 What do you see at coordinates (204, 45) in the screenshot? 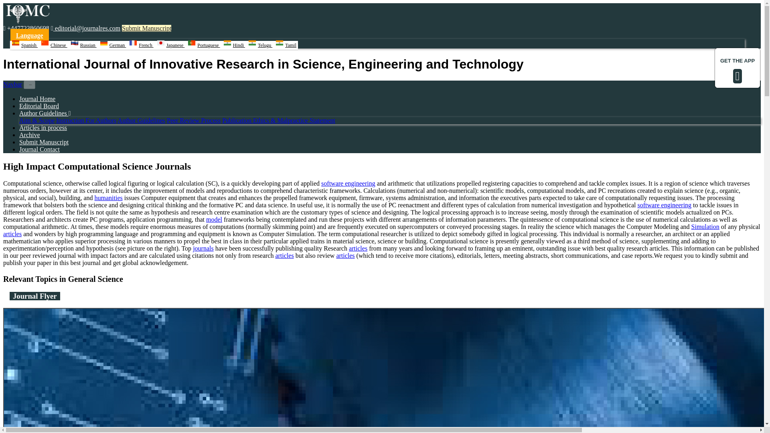
I see `Portuguese` at bounding box center [204, 45].